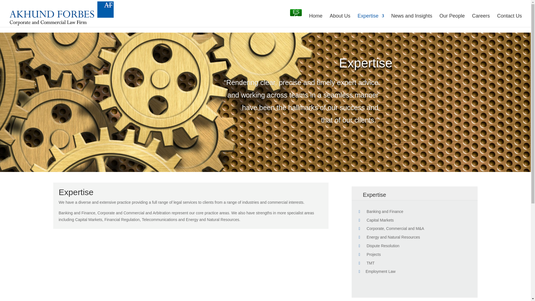  I want to click on Home, so click(316, 20).